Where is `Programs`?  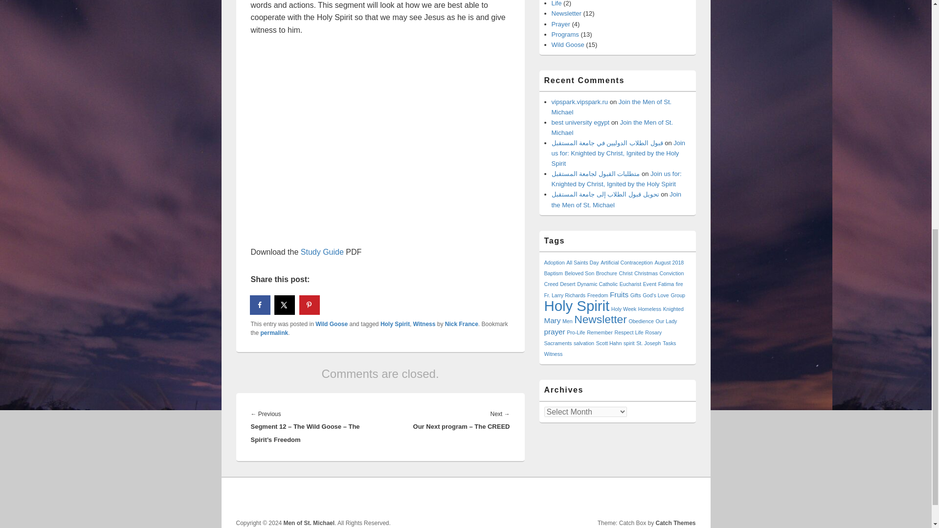 Programs is located at coordinates (565, 34).